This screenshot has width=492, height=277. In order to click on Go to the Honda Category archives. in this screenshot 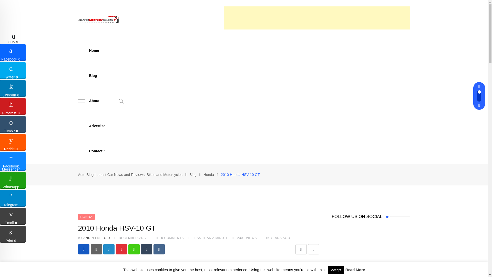, I will do `click(209, 174)`.